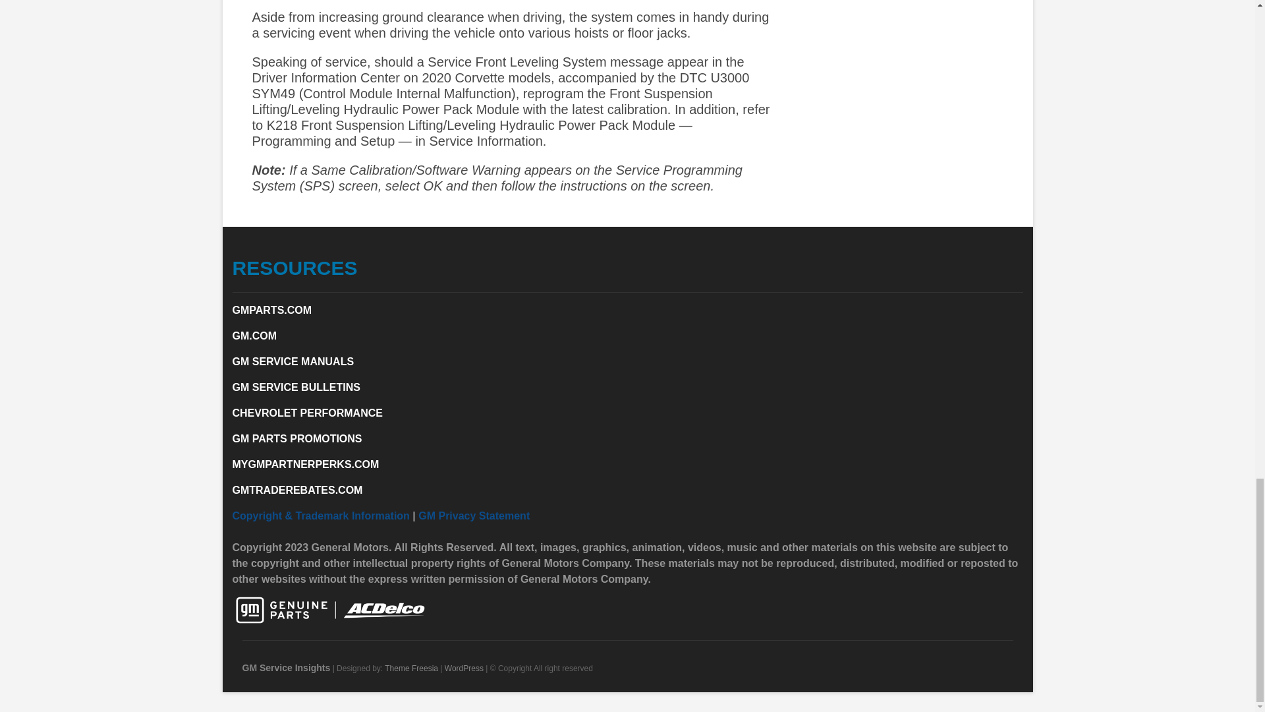 The image size is (1265, 712). Describe the element at coordinates (306, 413) in the screenshot. I see `CHEVROLET PERFORMANCE` at that location.